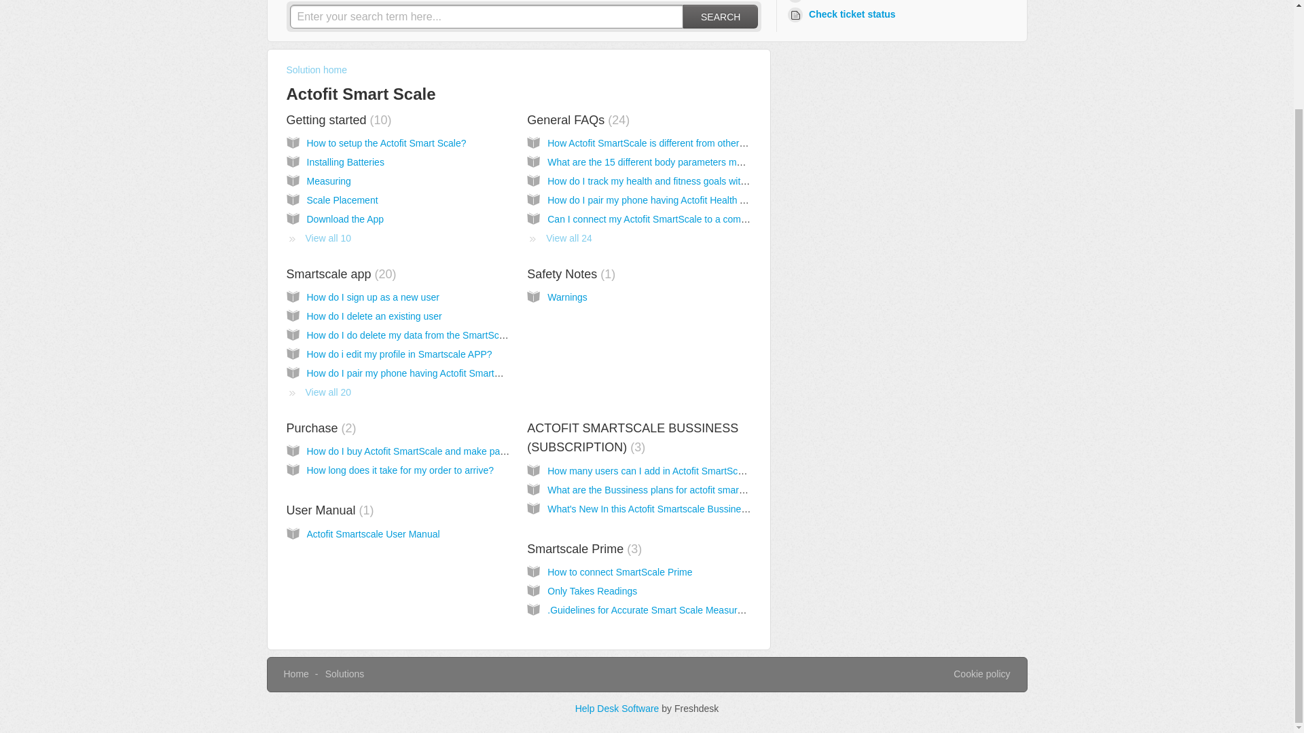 The height and width of the screenshot is (733, 1304). Describe the element at coordinates (584, 548) in the screenshot. I see `Smartscale Prime` at that location.